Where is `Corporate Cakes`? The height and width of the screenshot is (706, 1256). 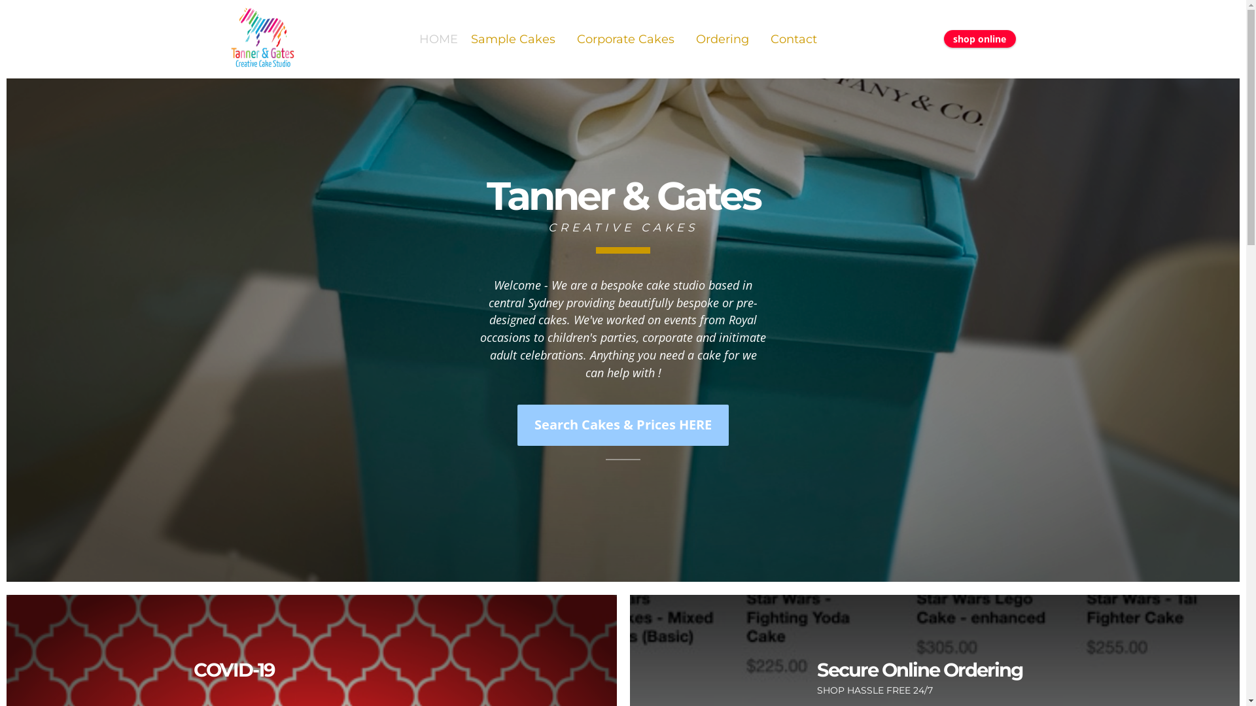
Corporate Cakes is located at coordinates (630, 39).